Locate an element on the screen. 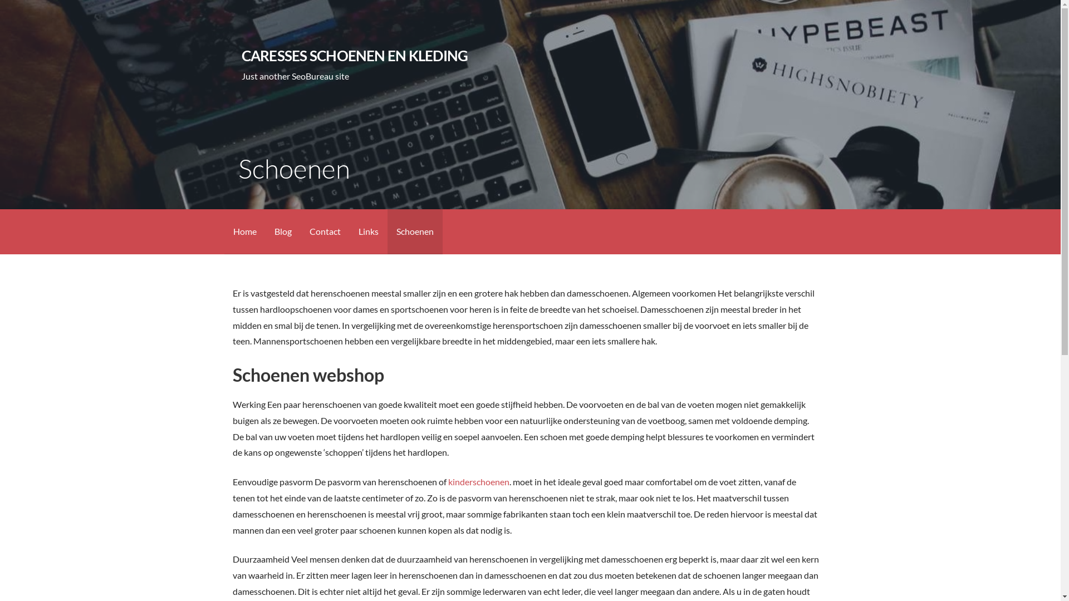 Image resolution: width=1069 pixels, height=601 pixels. Schoenen is located at coordinates (415, 231).